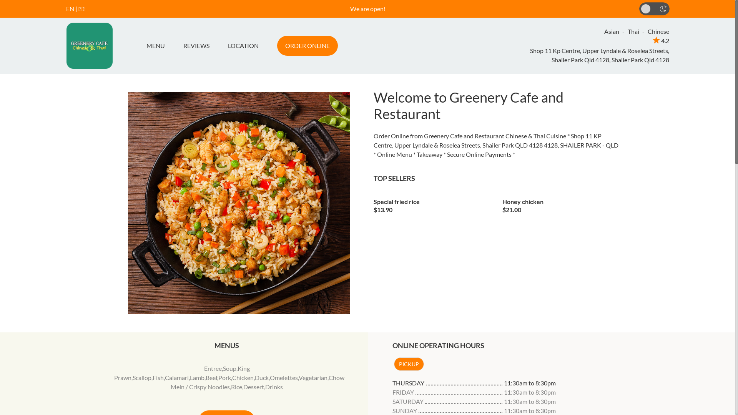 The image size is (738, 415). Describe the element at coordinates (409, 364) in the screenshot. I see `PICKUP` at that location.